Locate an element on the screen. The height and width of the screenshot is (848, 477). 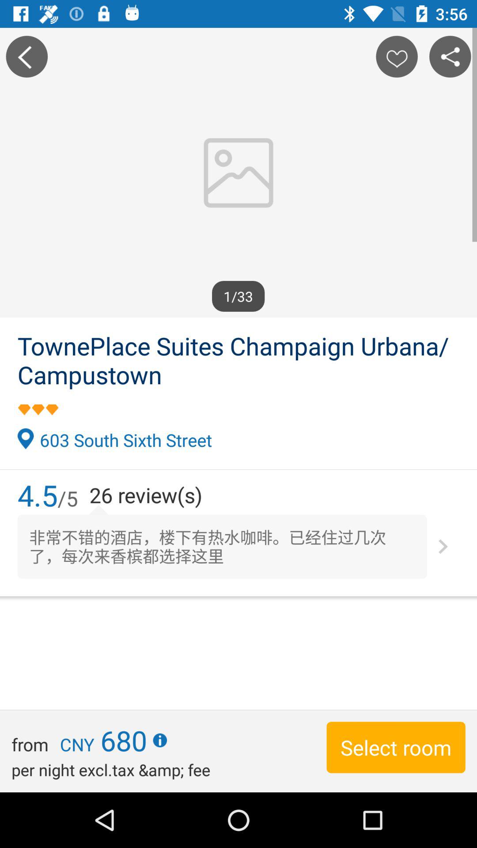
open the item to the right of the per night excl is located at coordinates (396, 747).